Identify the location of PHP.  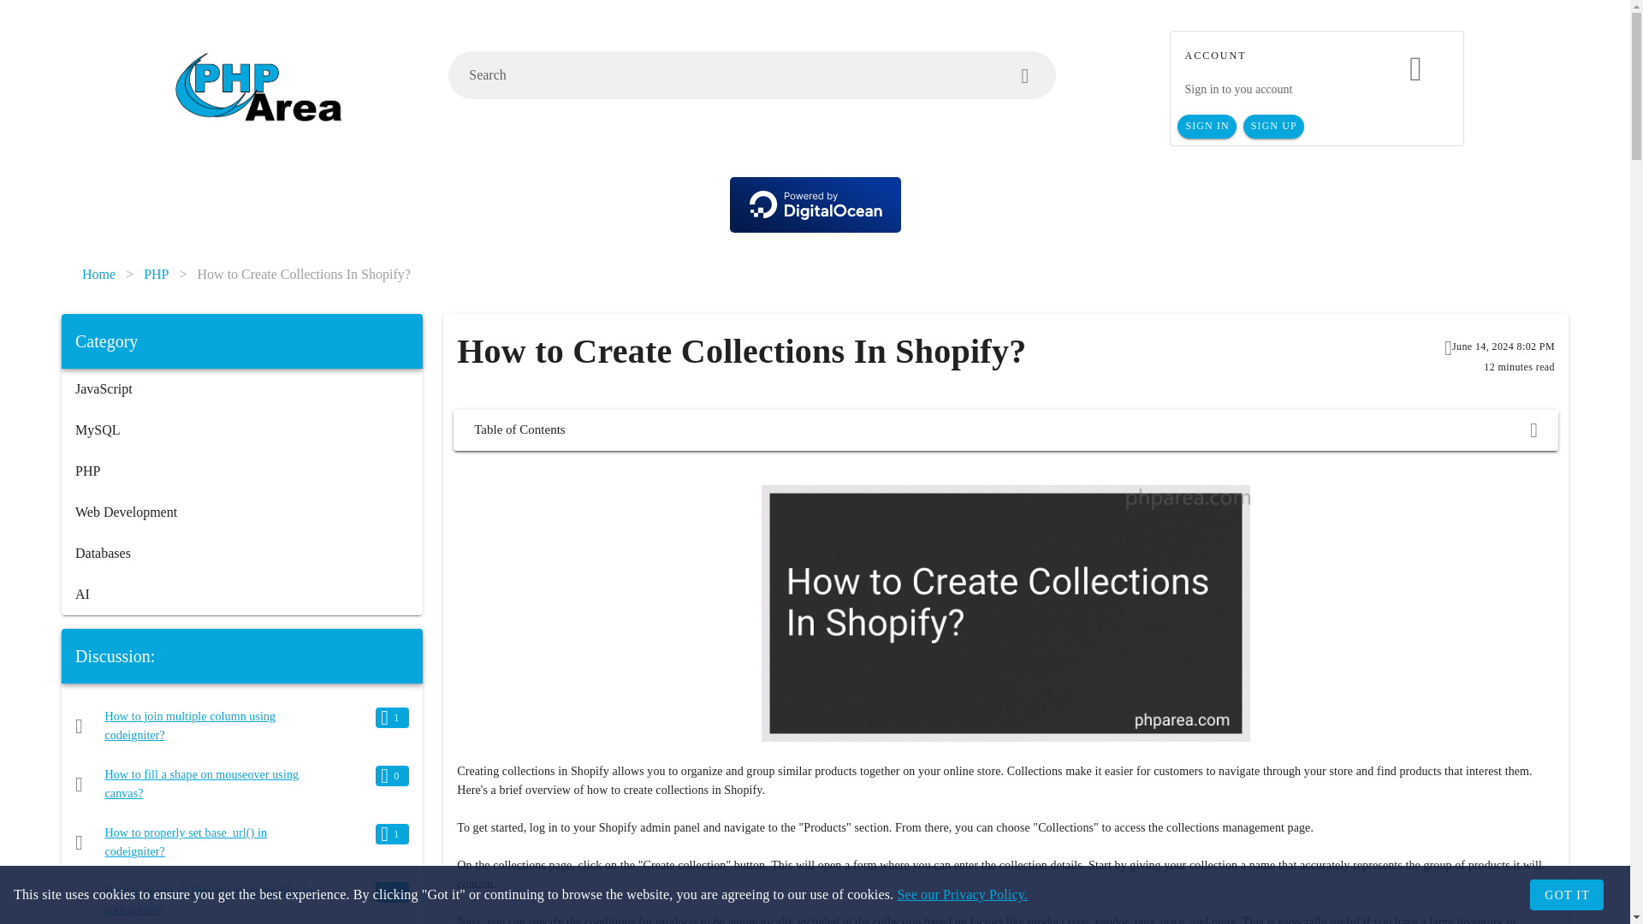
(156, 274).